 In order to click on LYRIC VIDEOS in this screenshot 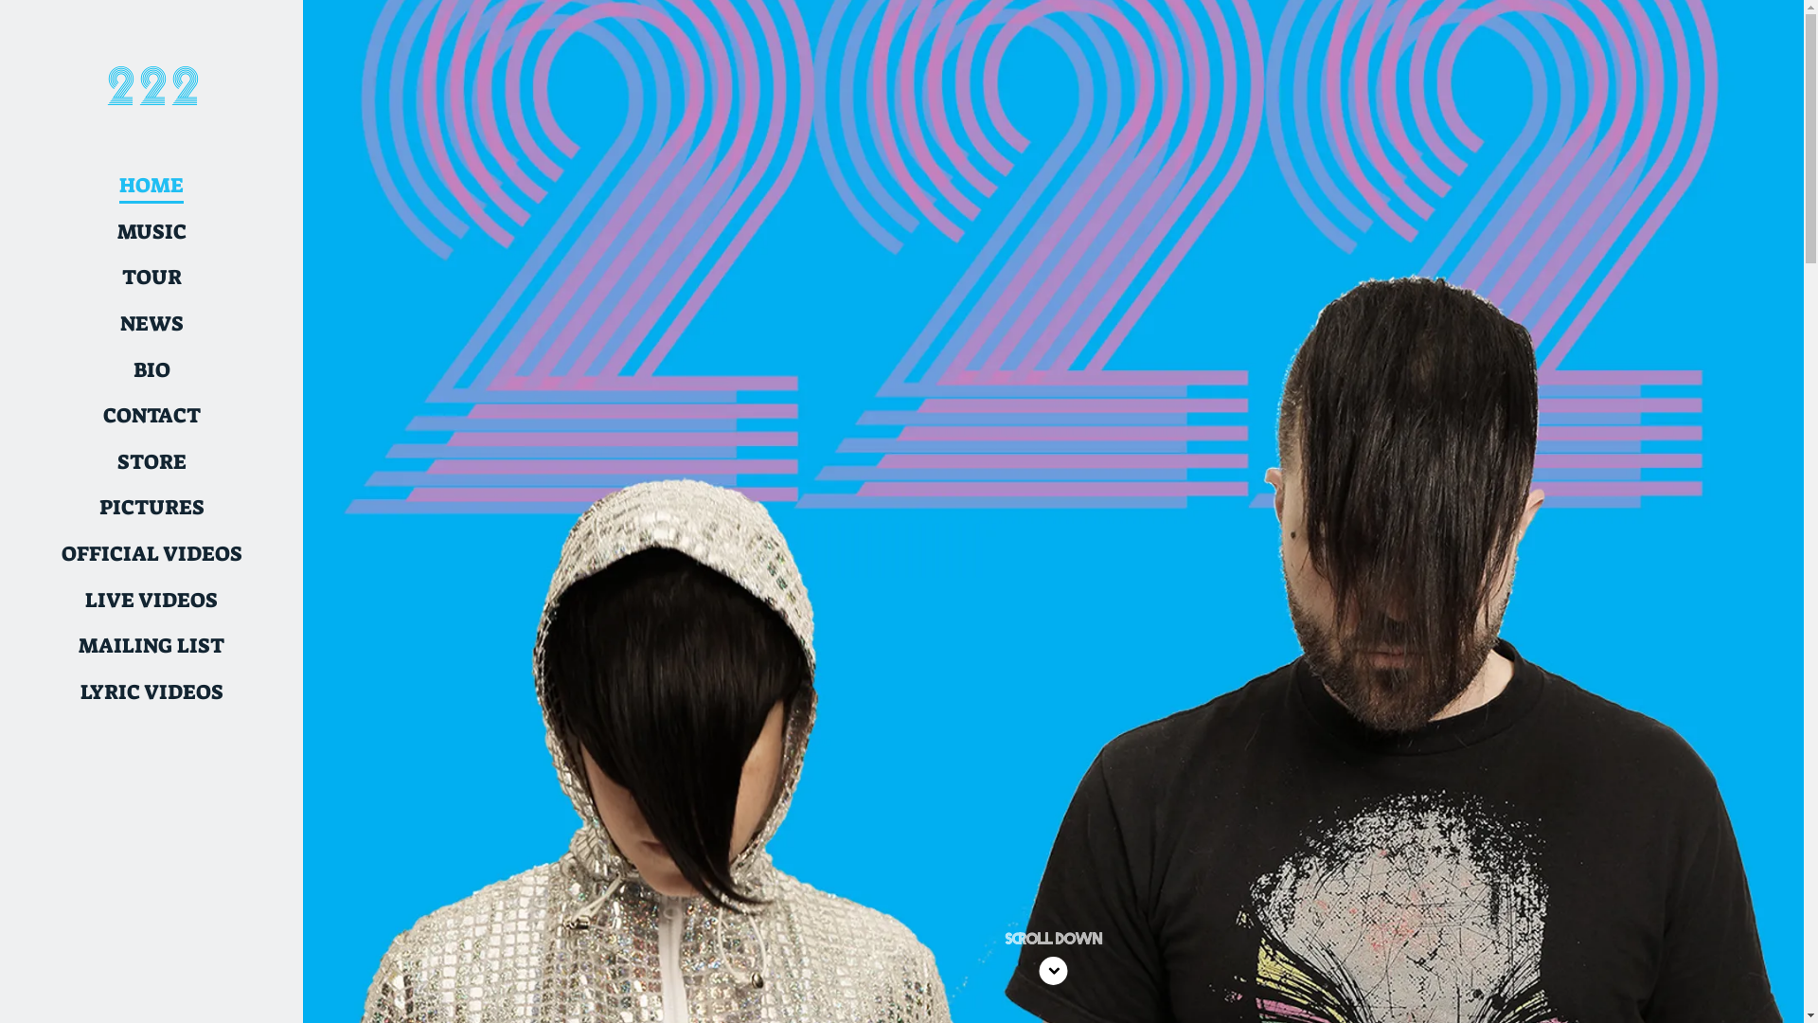, I will do `click(151, 693)`.